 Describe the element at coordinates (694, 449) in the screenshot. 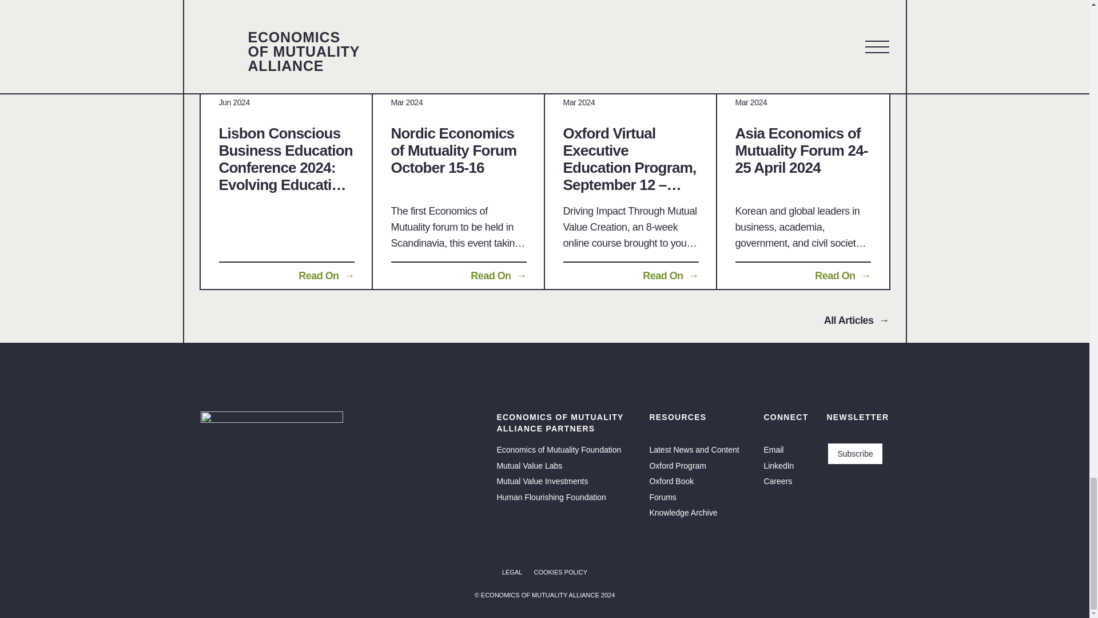

I see `Latest News and Content` at that location.